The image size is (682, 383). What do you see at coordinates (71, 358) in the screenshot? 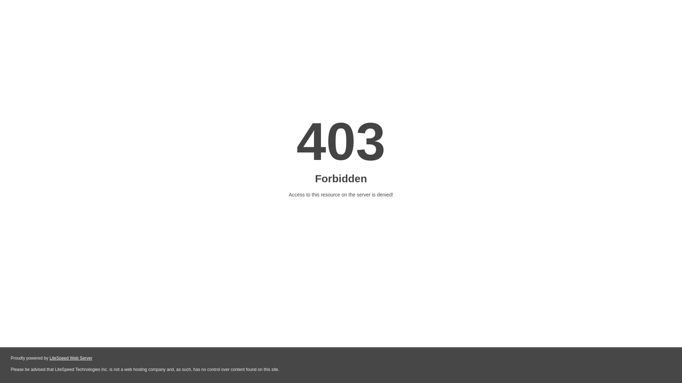
I see `LiteSpeed Web Server` at bounding box center [71, 358].